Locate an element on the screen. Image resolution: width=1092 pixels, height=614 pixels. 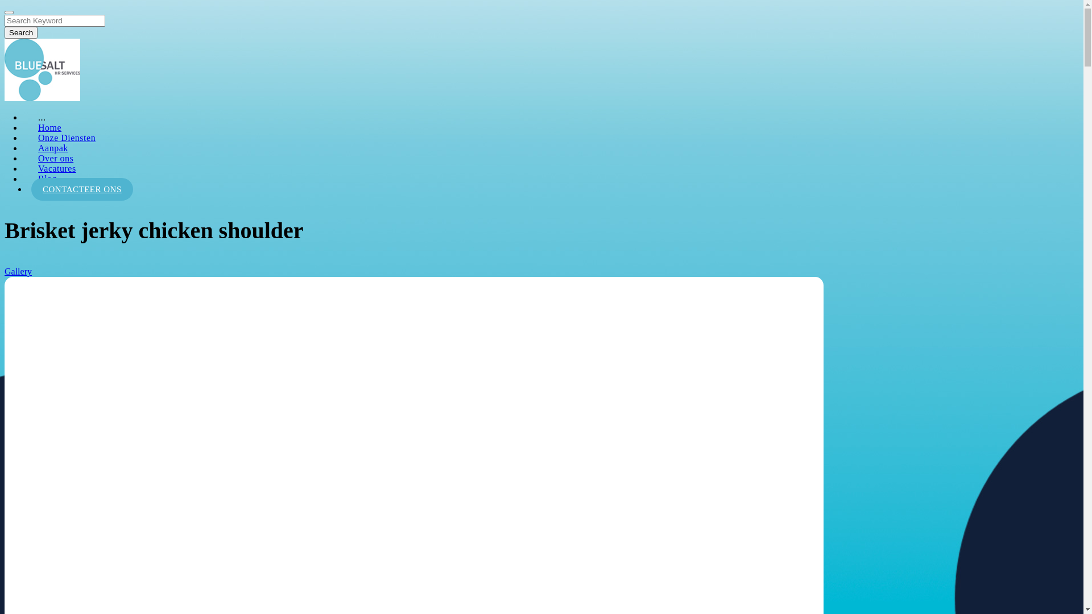
Over ons is located at coordinates (56, 158).